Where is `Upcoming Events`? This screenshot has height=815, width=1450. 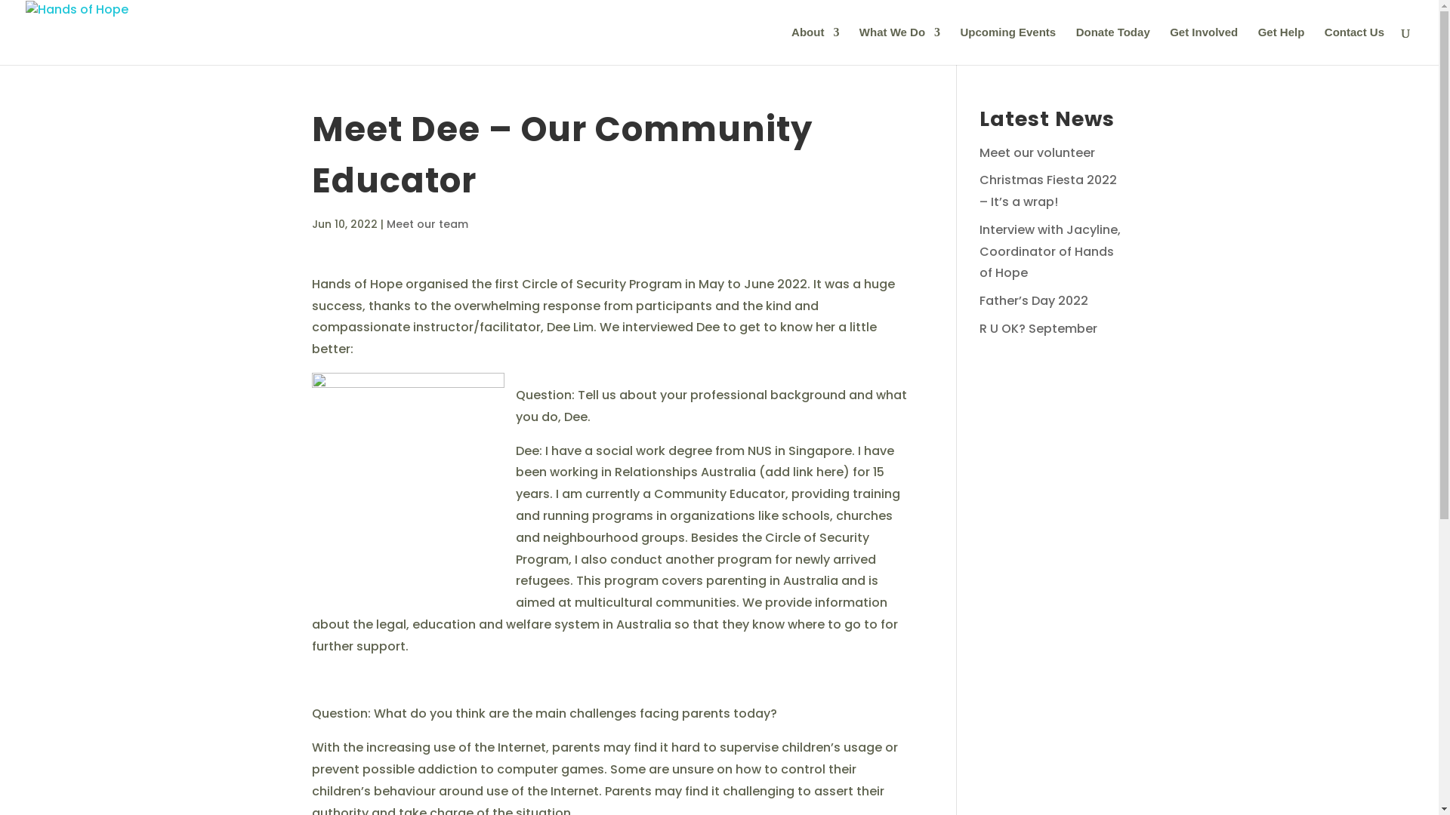
Upcoming Events is located at coordinates (1009, 46).